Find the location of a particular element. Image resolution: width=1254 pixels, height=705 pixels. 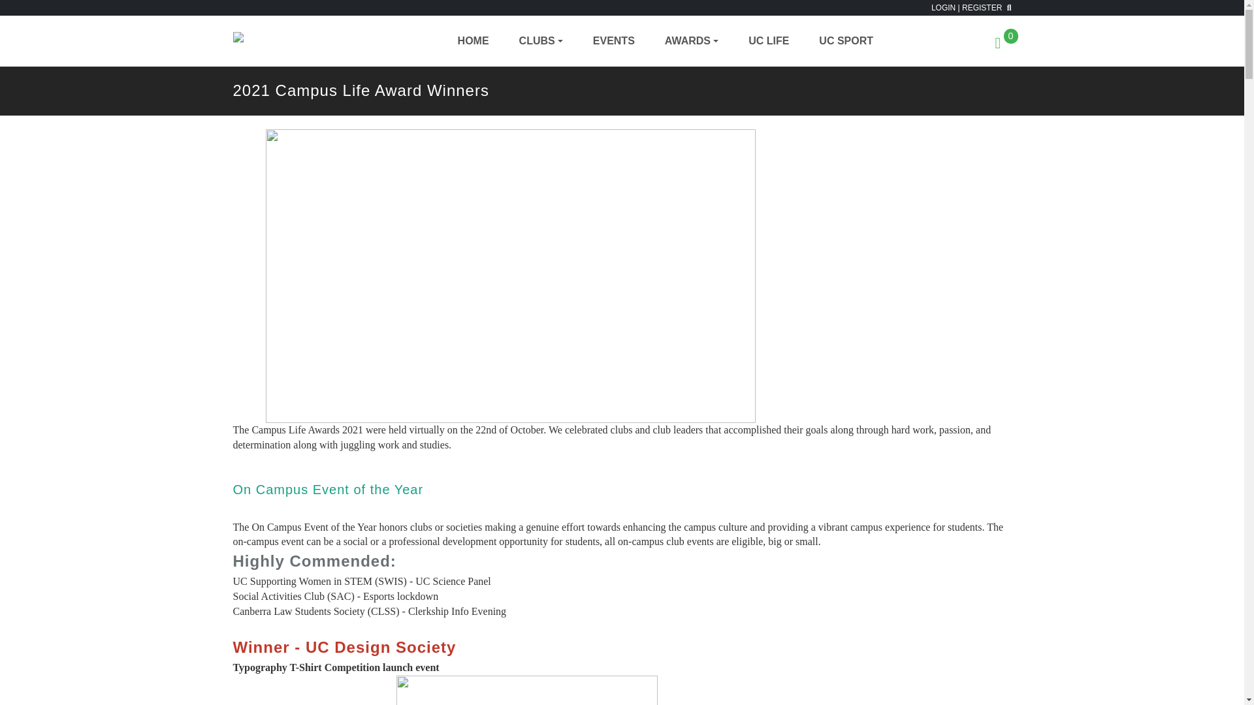

EVENTS is located at coordinates (600, 40).